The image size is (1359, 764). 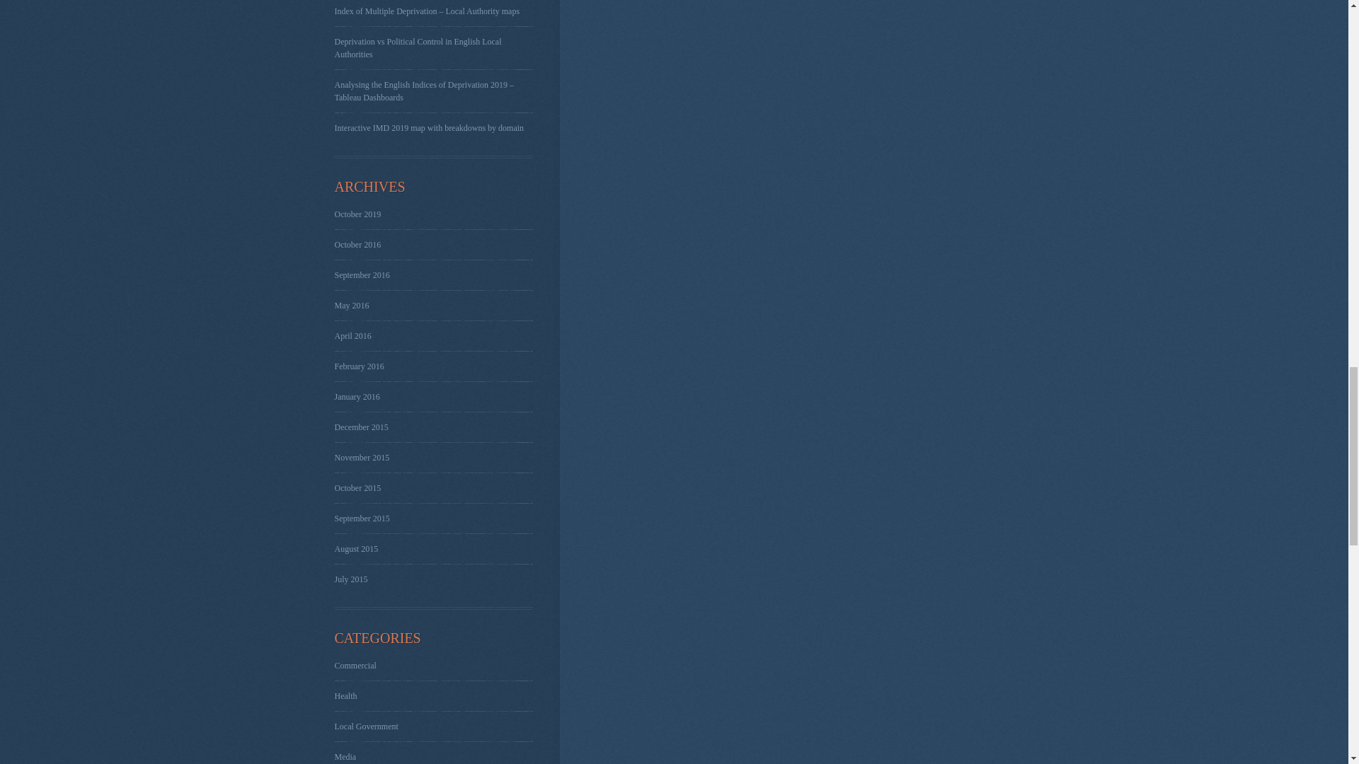 What do you see at coordinates (355, 549) in the screenshot?
I see `August 2015` at bounding box center [355, 549].